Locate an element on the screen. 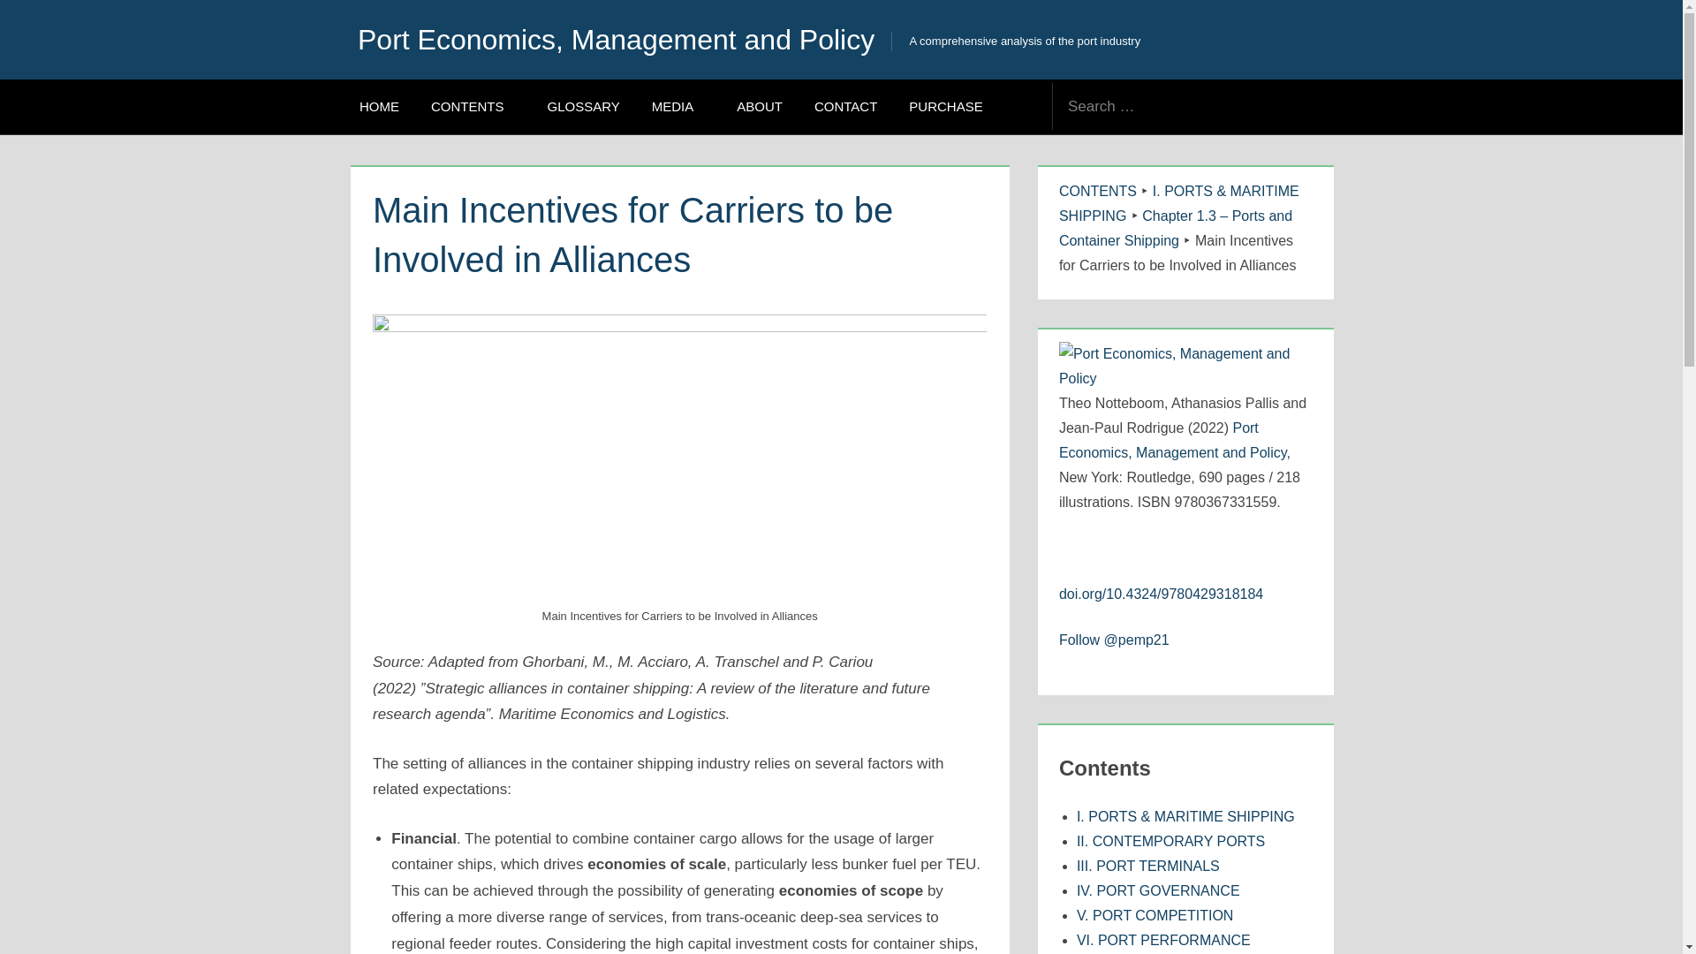  II. CONTEMPORARY PORTS is located at coordinates (1171, 841).